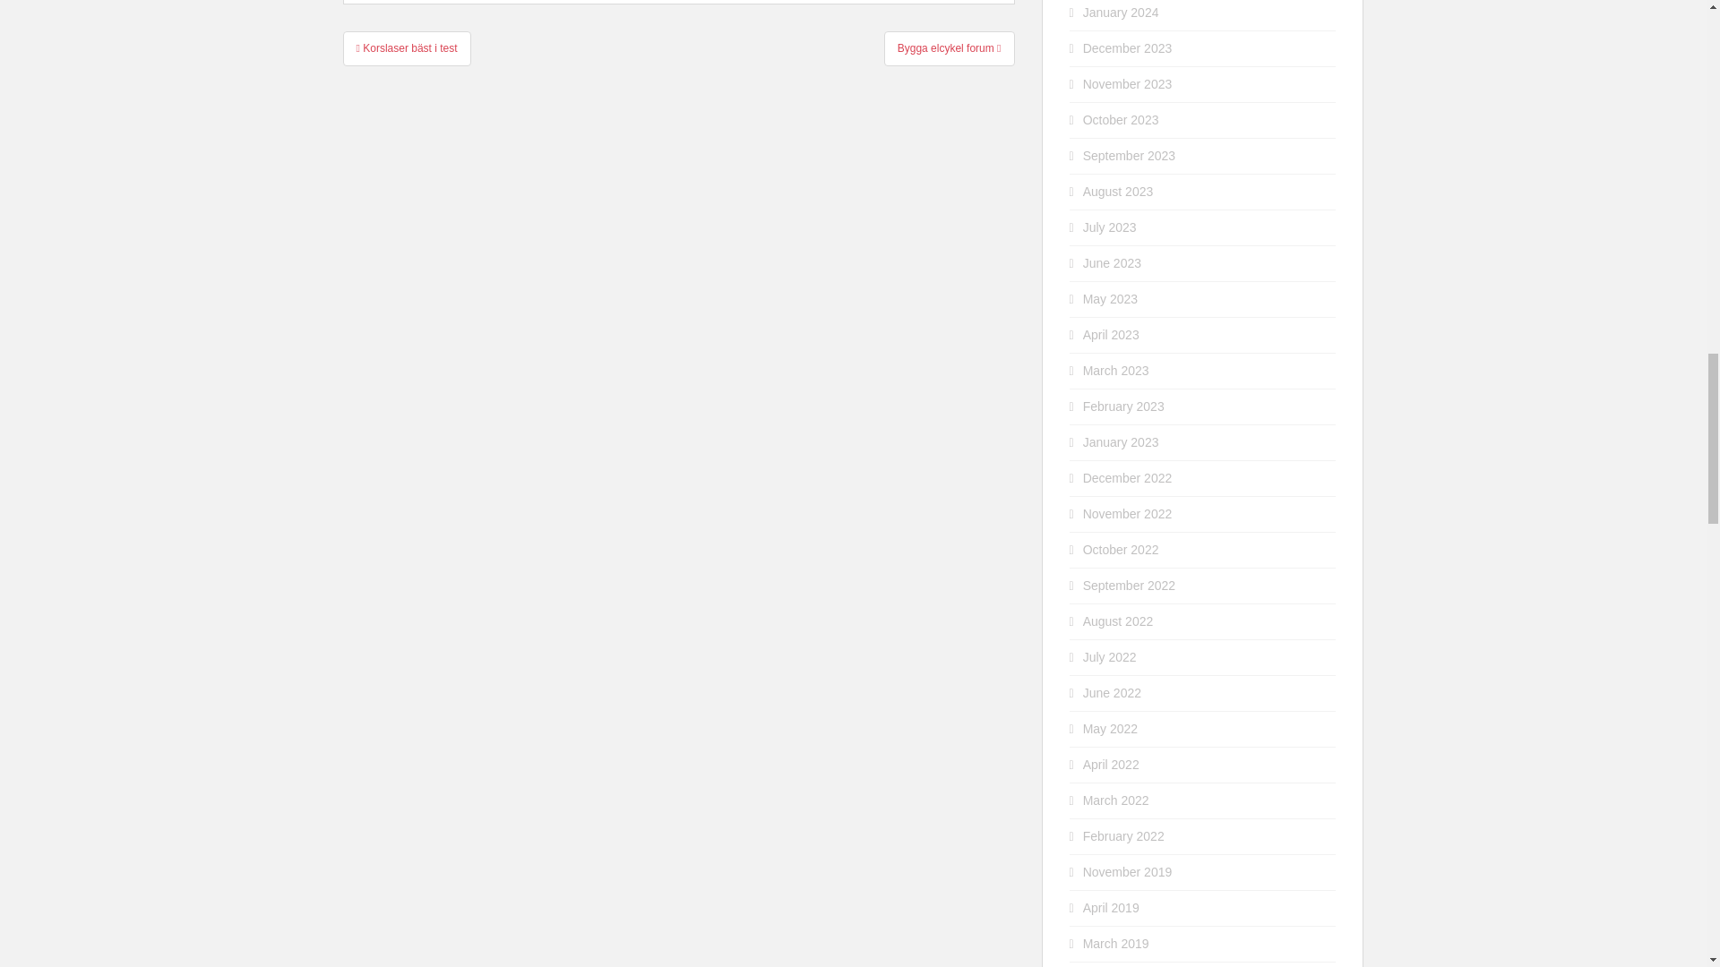  What do you see at coordinates (1123, 406) in the screenshot?
I see `February 2023` at bounding box center [1123, 406].